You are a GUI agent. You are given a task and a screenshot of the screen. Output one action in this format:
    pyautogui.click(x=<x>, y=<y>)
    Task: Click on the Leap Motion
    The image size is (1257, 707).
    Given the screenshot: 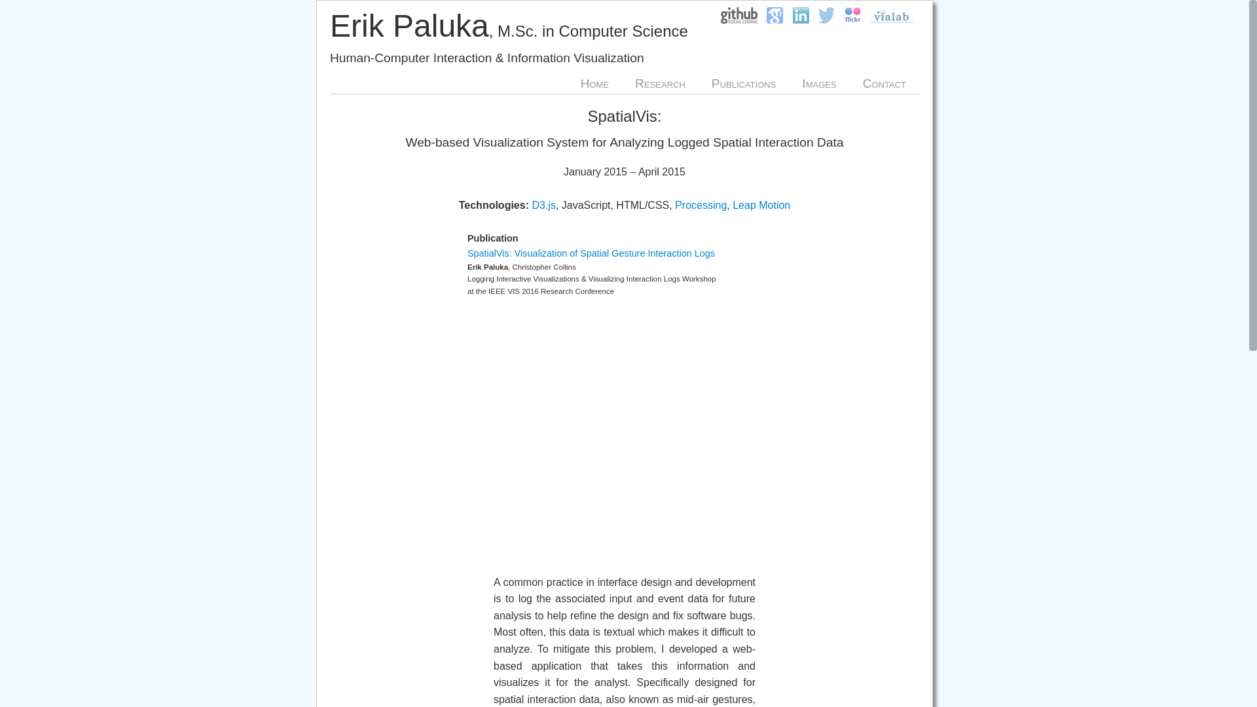 What is the action you would take?
    pyautogui.click(x=761, y=204)
    